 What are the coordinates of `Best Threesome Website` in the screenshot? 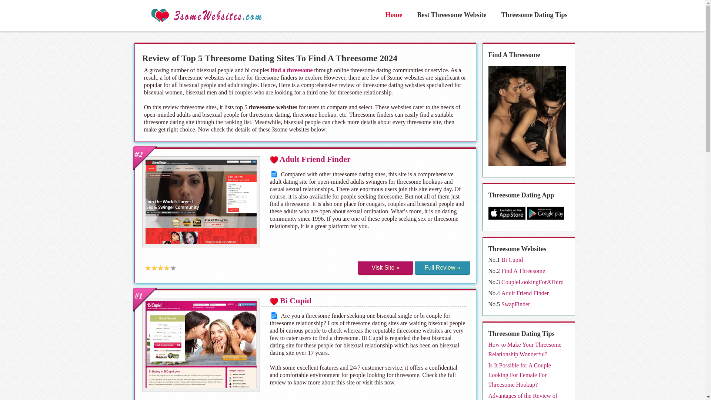 It's located at (452, 15).